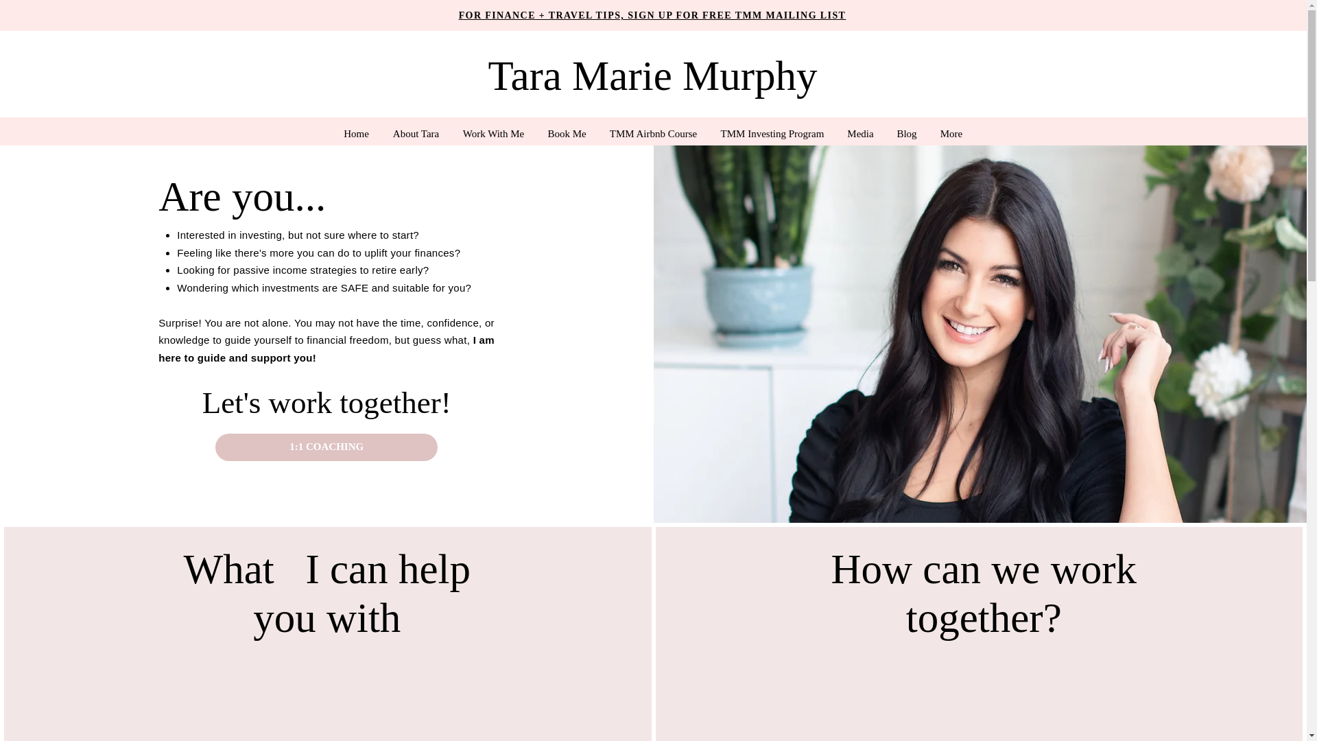 This screenshot has height=741, width=1317. I want to click on Home, so click(357, 134).